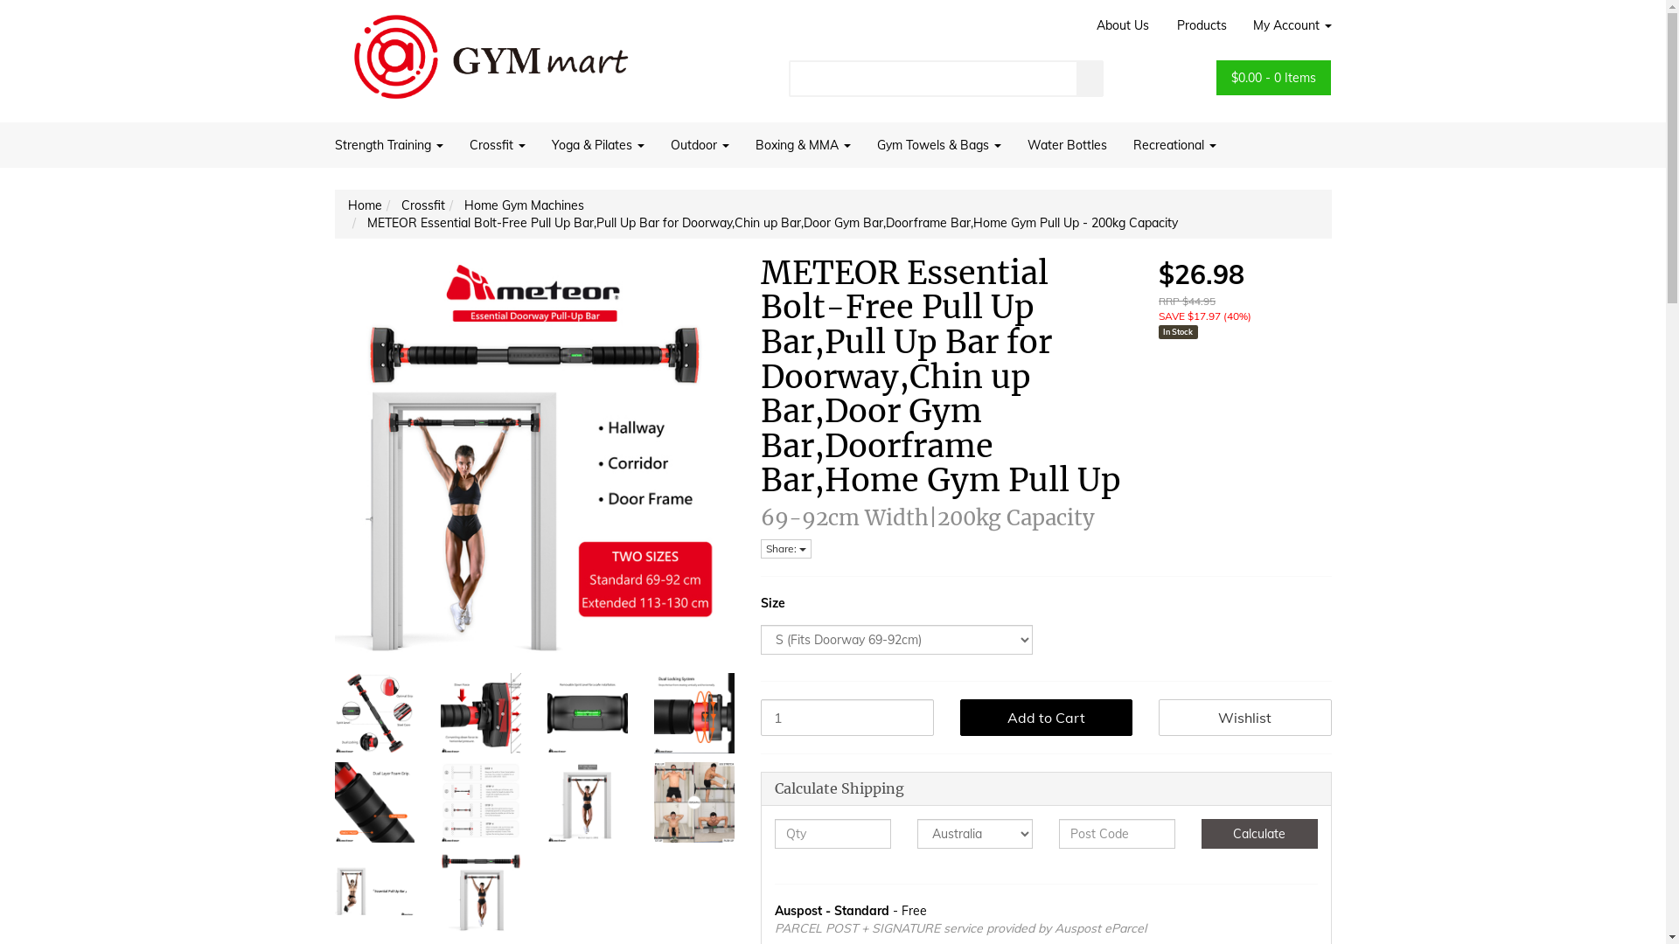 The height and width of the screenshot is (944, 1679). What do you see at coordinates (588, 802) in the screenshot?
I see `Large View` at bounding box center [588, 802].